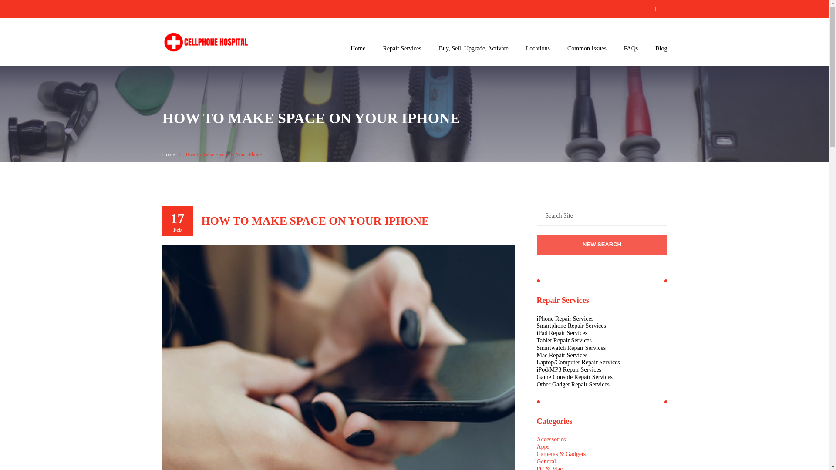 The height and width of the screenshot is (470, 836). I want to click on Home, so click(358, 49).